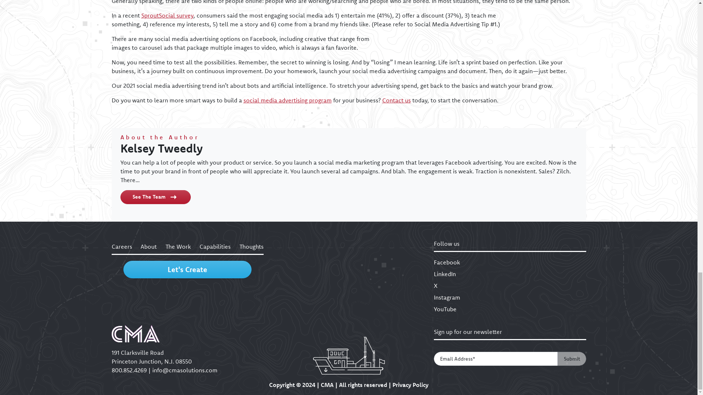 The width and height of the screenshot is (703, 395). What do you see at coordinates (510, 285) in the screenshot?
I see `X` at bounding box center [510, 285].